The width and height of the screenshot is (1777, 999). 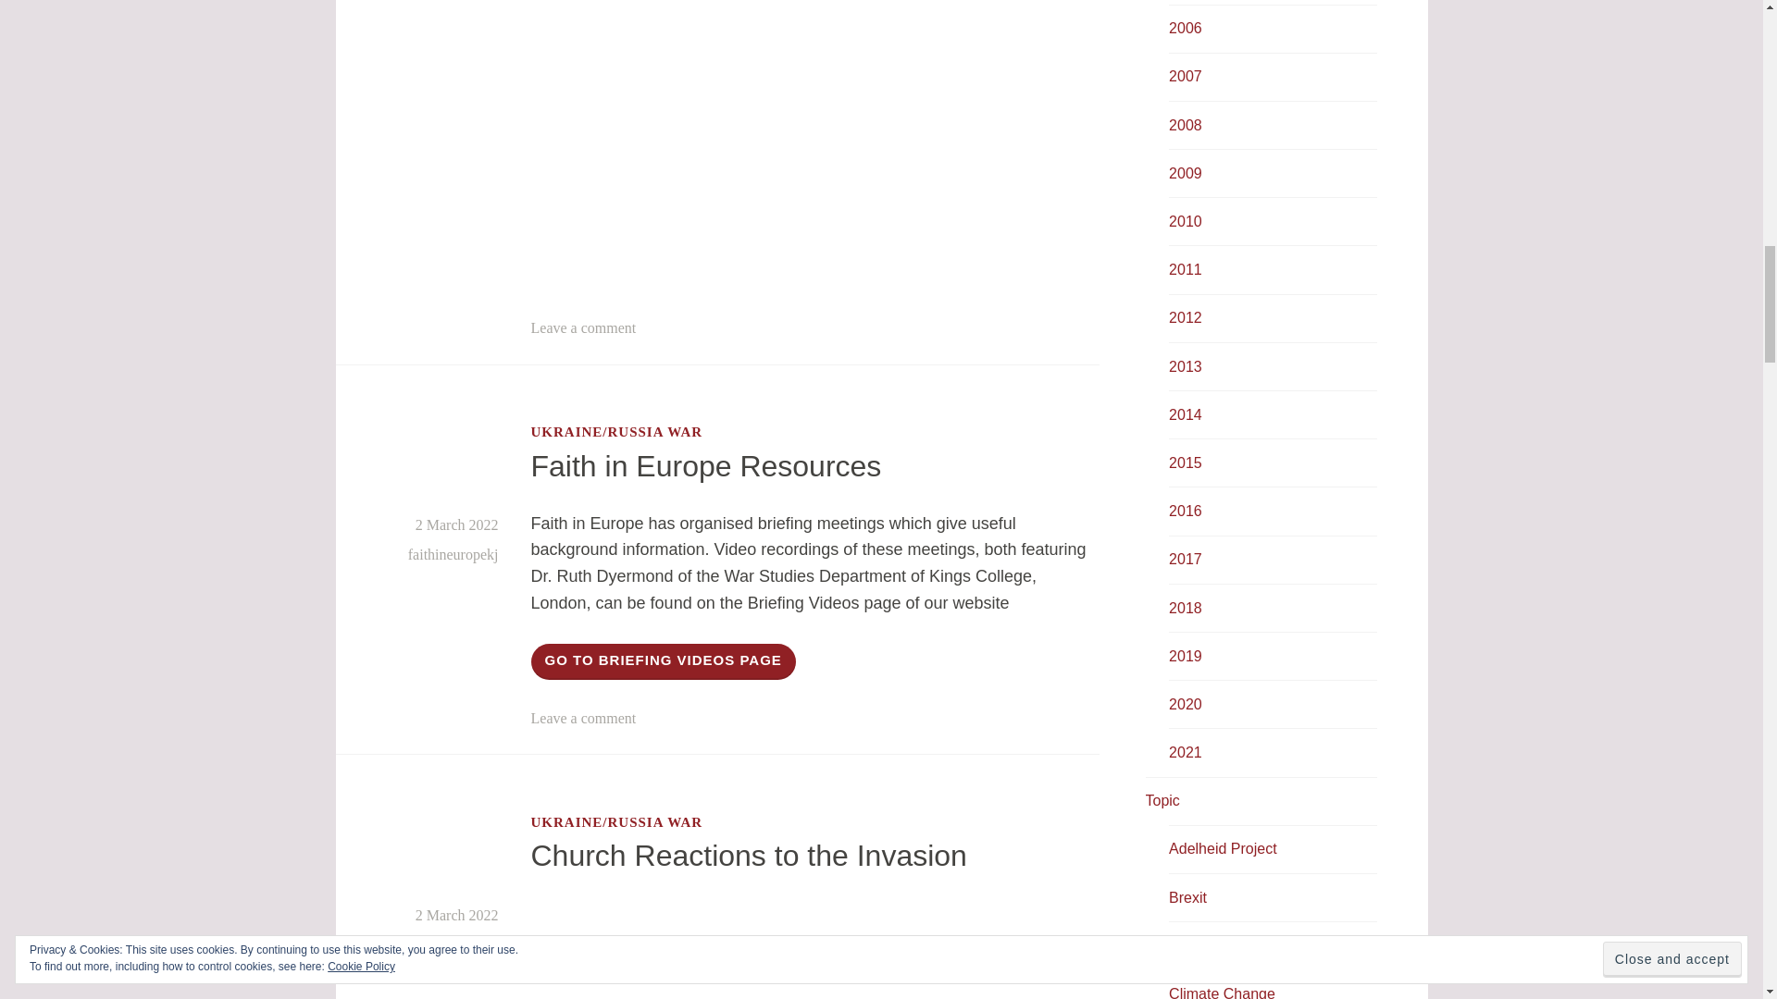 I want to click on Leave a comment, so click(x=583, y=327).